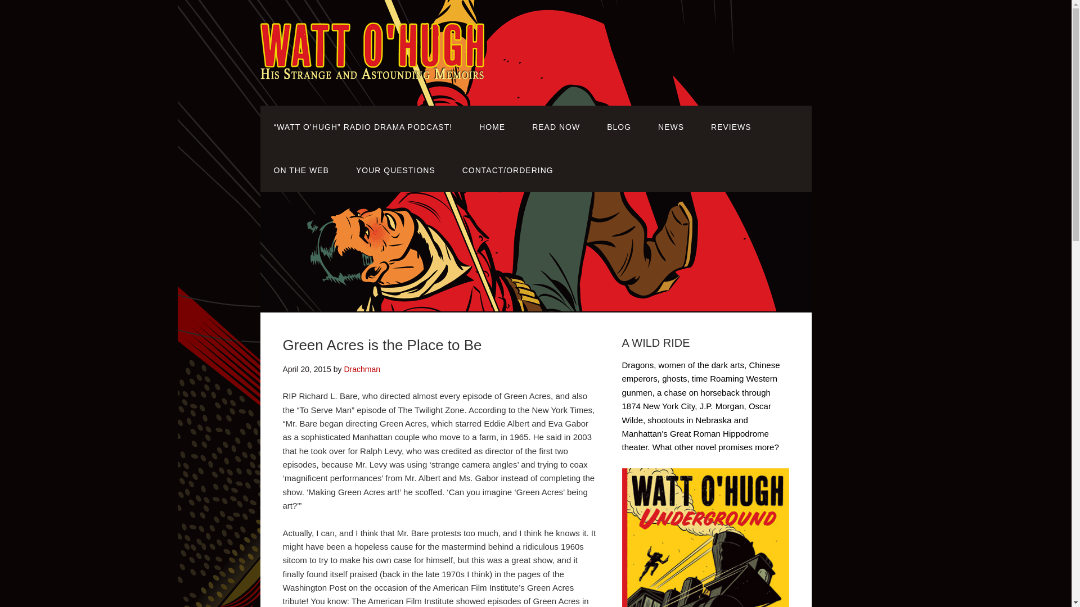  I want to click on Drachman, so click(361, 369).